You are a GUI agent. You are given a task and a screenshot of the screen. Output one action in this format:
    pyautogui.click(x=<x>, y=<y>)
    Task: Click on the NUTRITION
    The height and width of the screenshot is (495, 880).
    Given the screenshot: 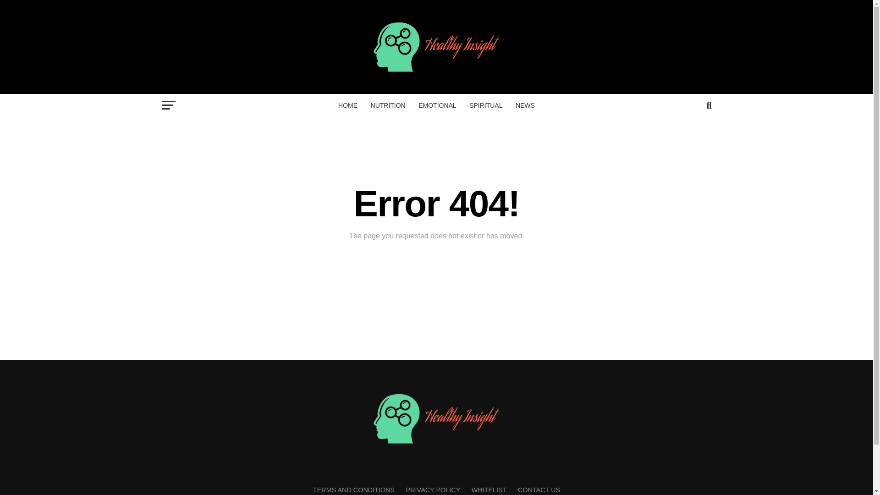 What is the action you would take?
    pyautogui.click(x=388, y=105)
    